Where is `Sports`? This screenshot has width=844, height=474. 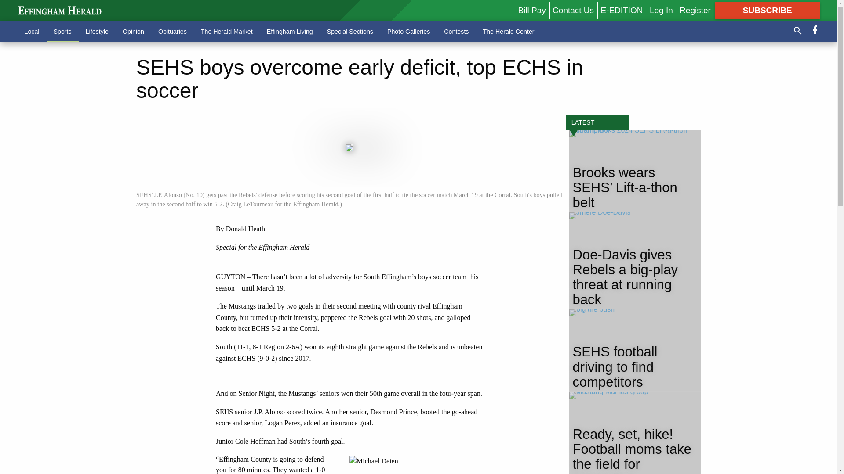
Sports is located at coordinates (62, 31).